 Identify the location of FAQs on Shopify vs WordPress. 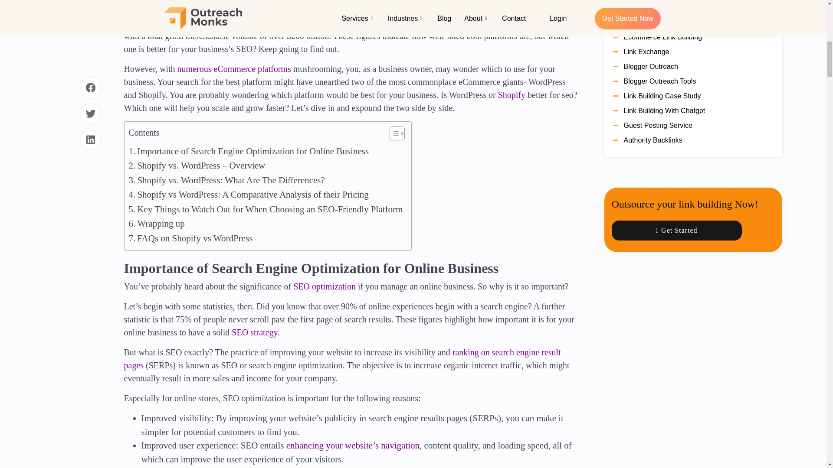
(190, 238).